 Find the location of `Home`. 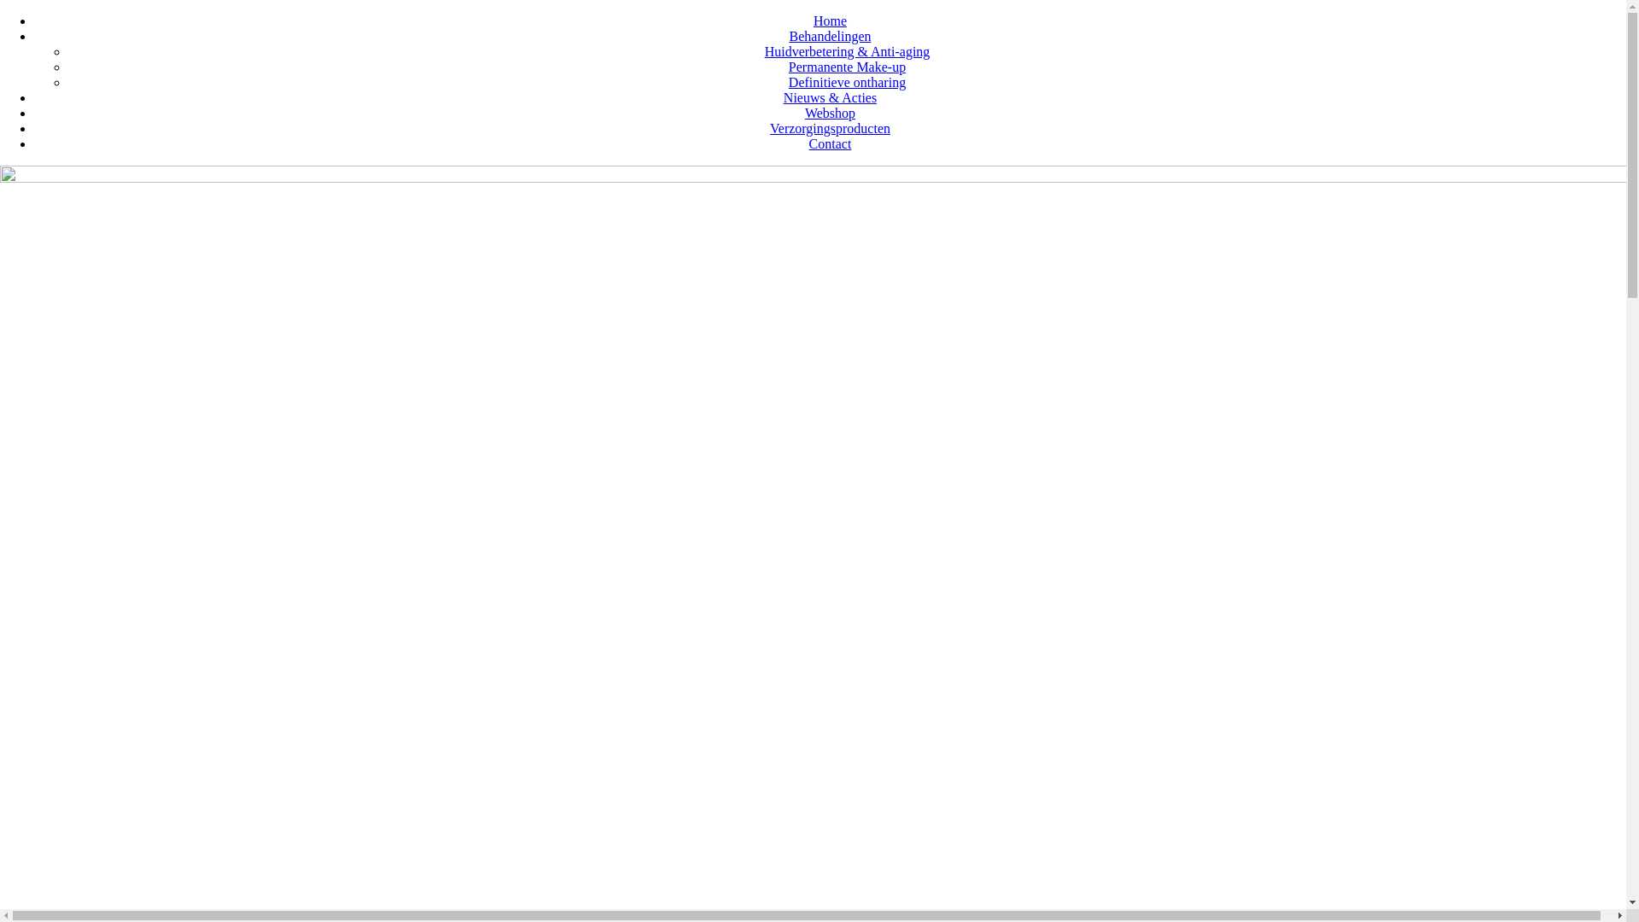

Home is located at coordinates (830, 20).